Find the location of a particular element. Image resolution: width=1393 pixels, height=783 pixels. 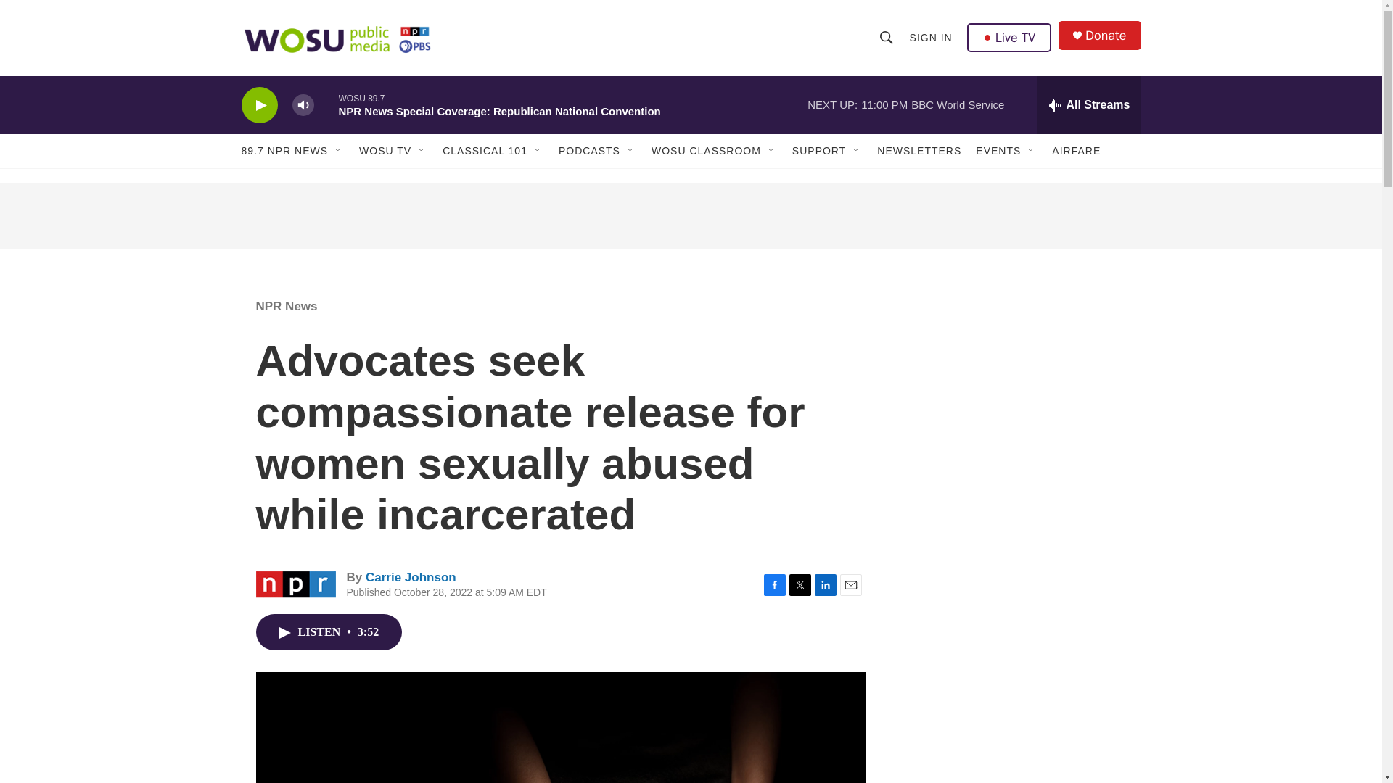

3rd party ad content is located at coordinates (690, 216).